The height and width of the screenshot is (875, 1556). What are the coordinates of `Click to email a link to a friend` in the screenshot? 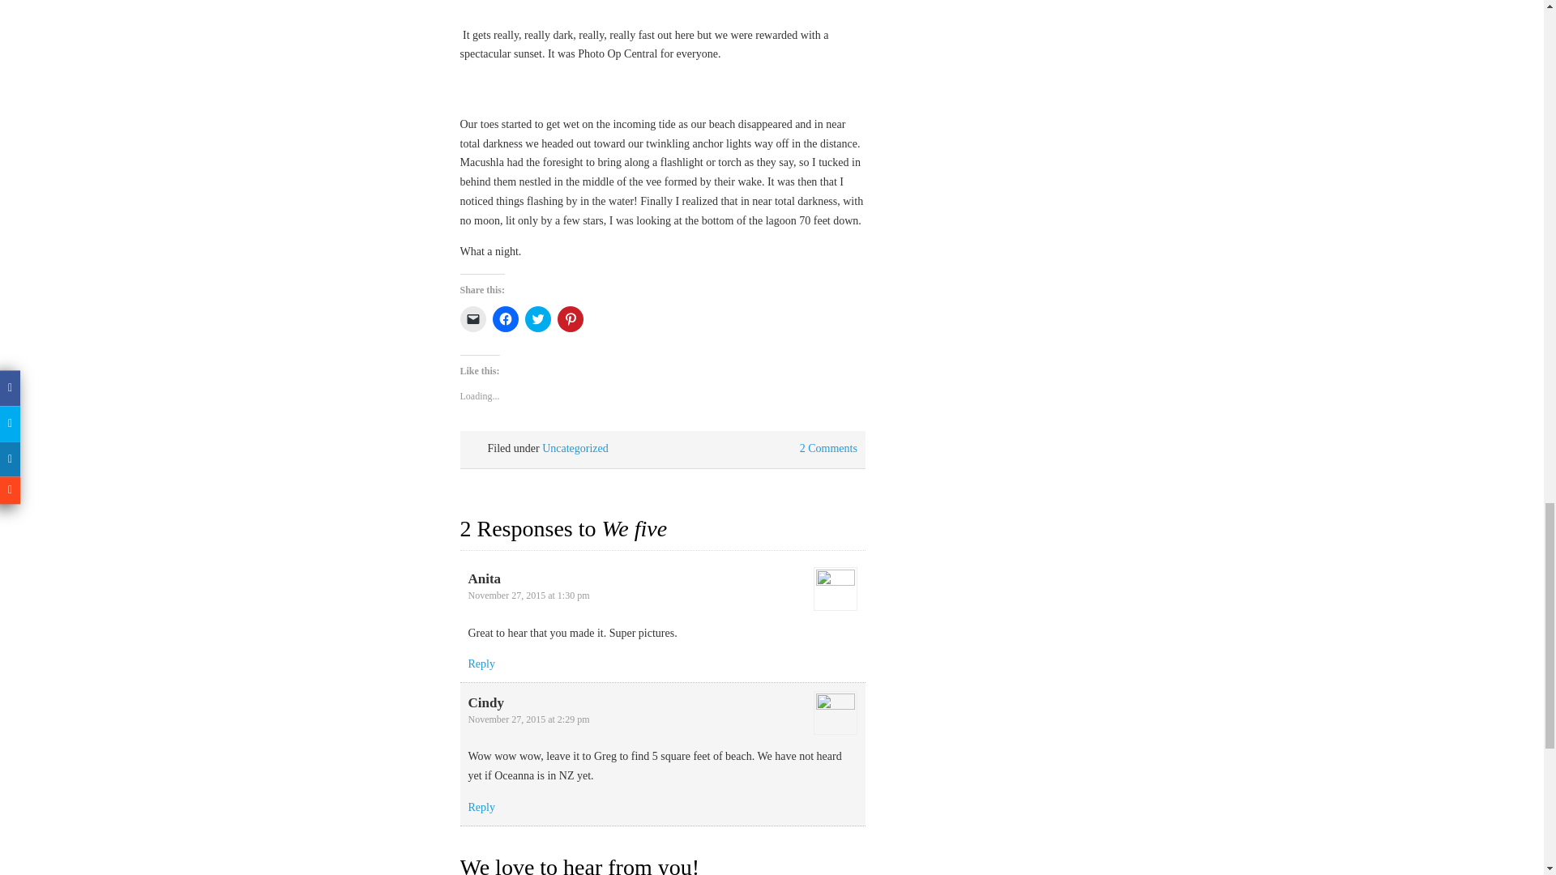 It's located at (473, 319).